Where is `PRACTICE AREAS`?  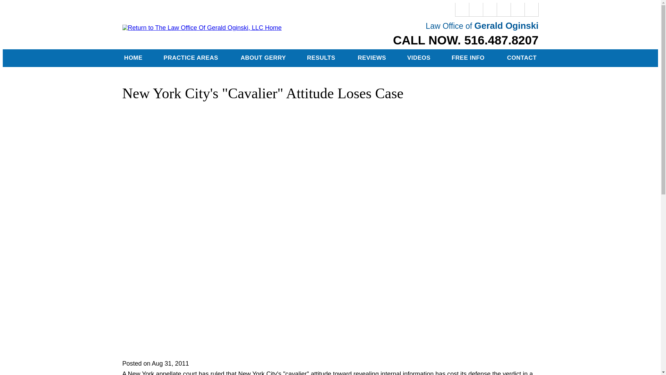 PRACTICE AREAS is located at coordinates (191, 58).